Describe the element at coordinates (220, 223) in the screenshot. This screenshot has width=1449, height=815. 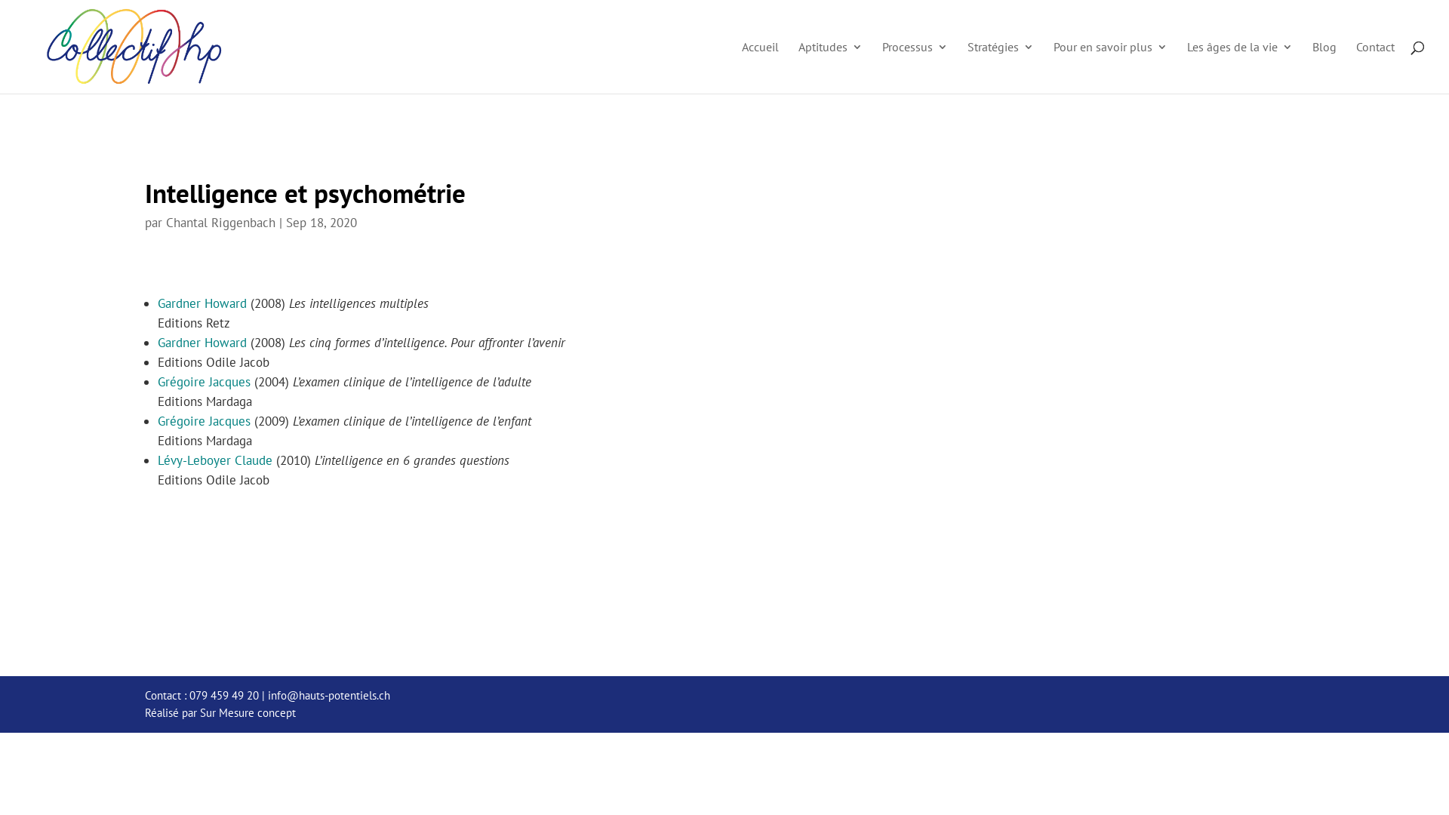
I see `Chantal Riggenbach` at that location.